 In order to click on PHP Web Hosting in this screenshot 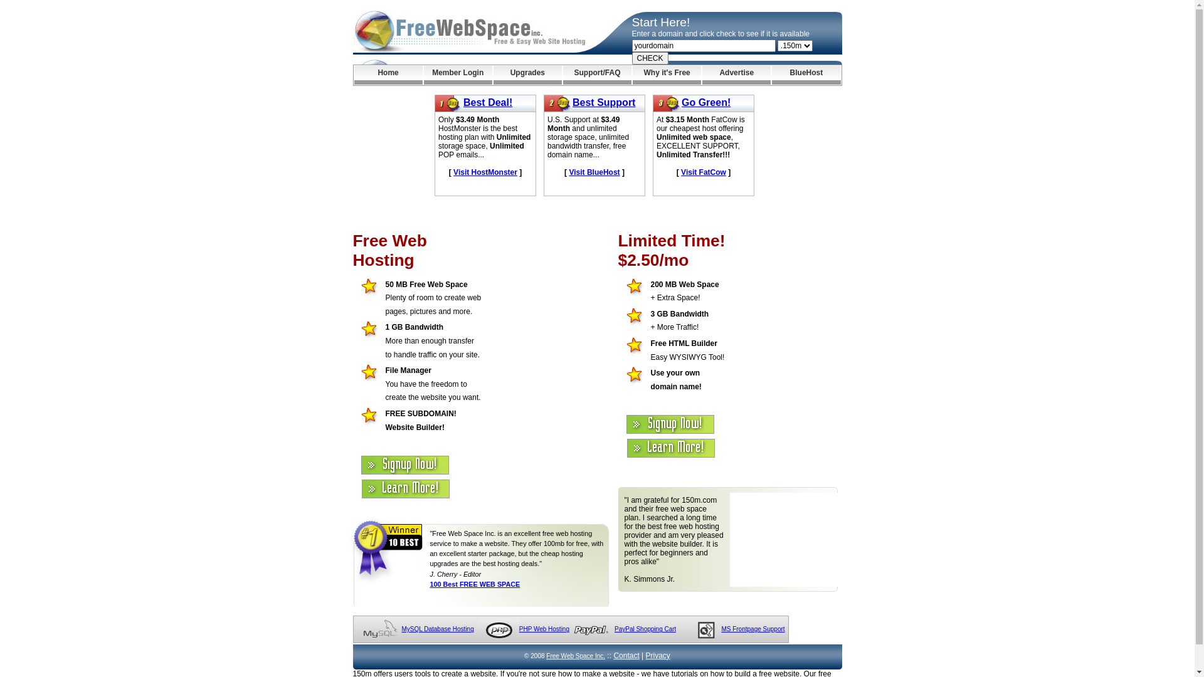, I will do `click(544, 629)`.